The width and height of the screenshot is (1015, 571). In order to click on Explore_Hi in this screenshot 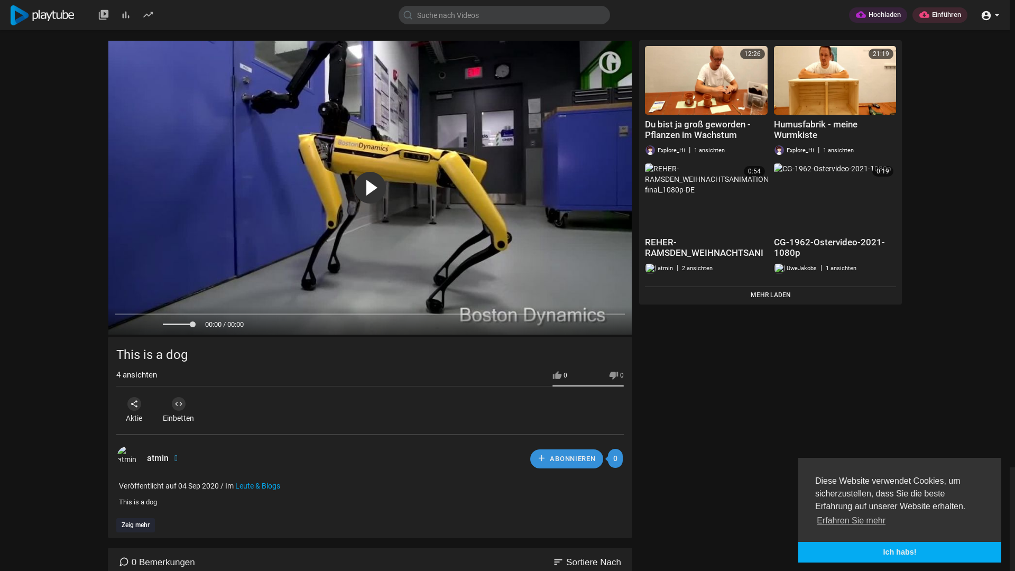, I will do `click(794, 150)`.